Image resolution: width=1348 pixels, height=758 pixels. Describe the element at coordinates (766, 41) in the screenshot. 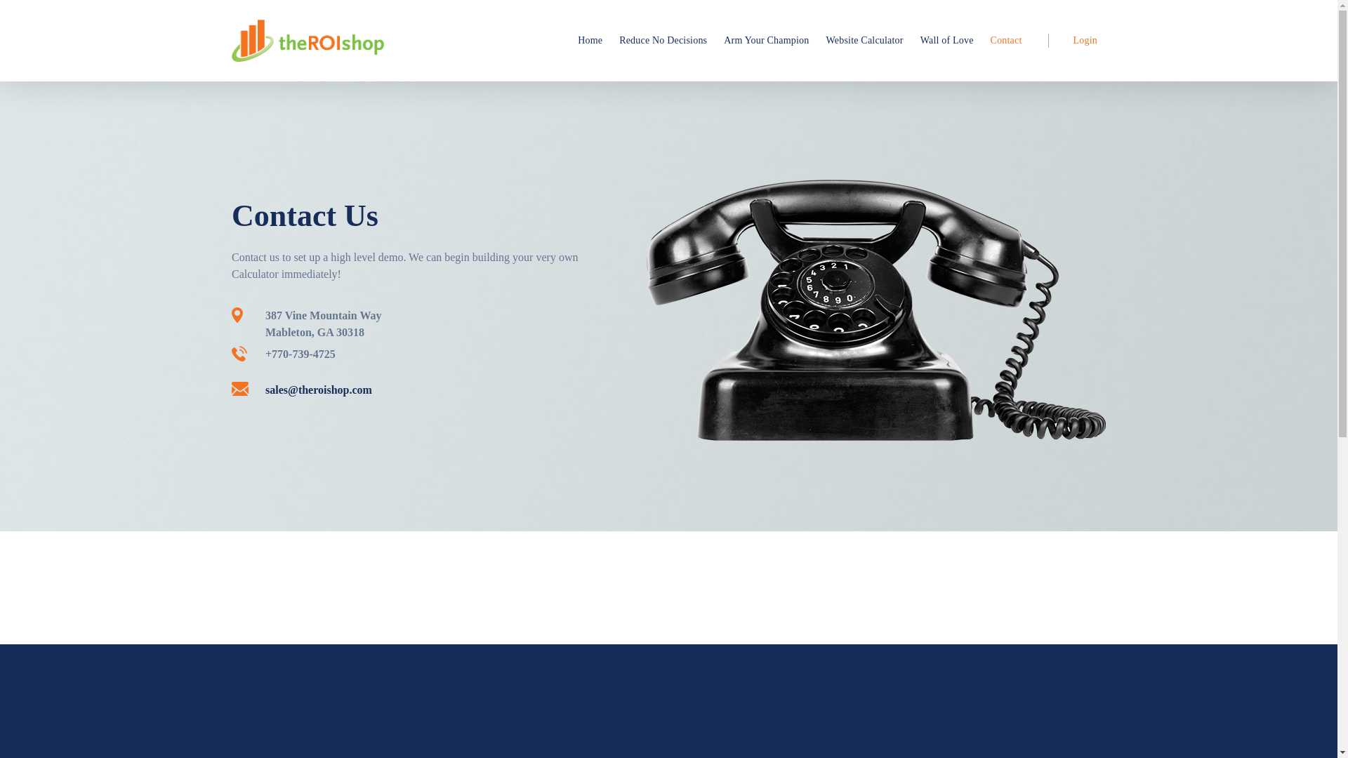

I see `Arm Your Champion` at that location.